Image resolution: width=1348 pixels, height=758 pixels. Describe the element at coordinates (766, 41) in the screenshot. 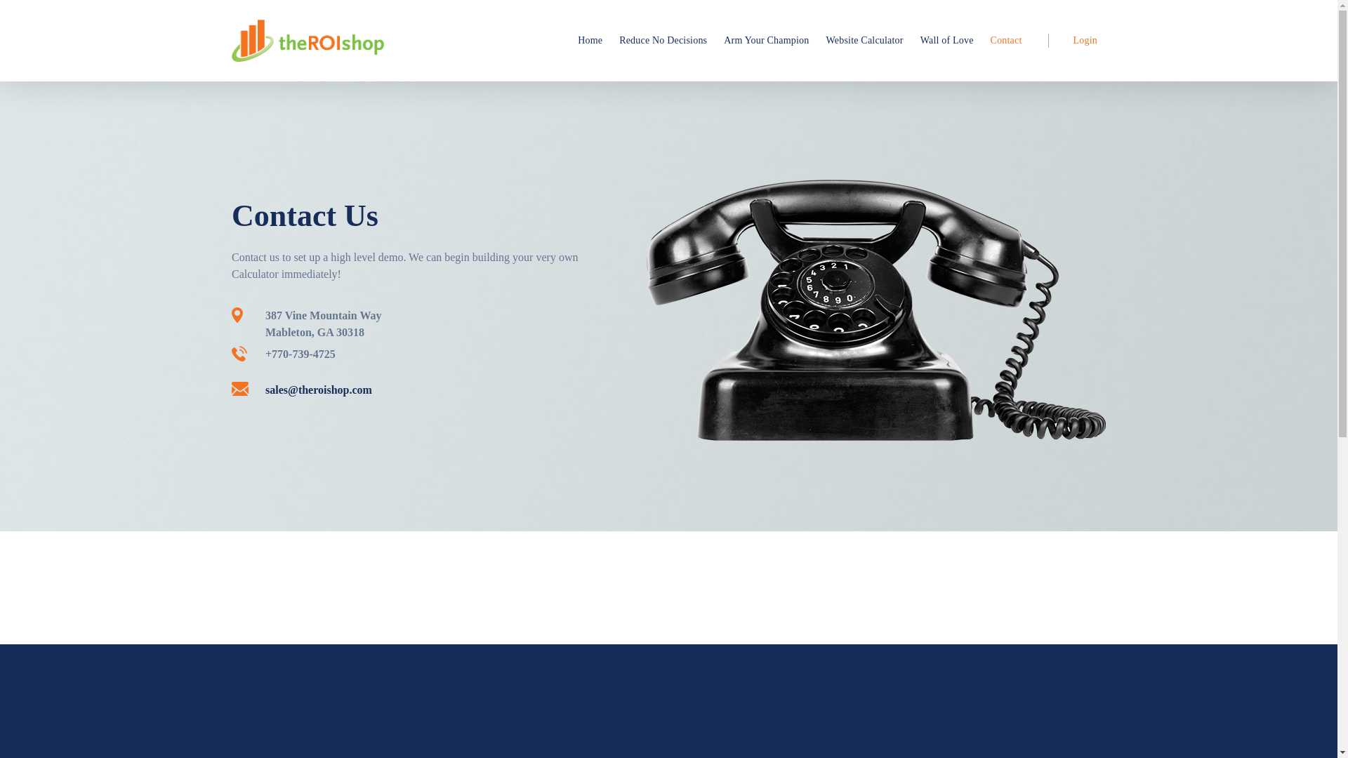

I see `Arm Your Champion` at that location.